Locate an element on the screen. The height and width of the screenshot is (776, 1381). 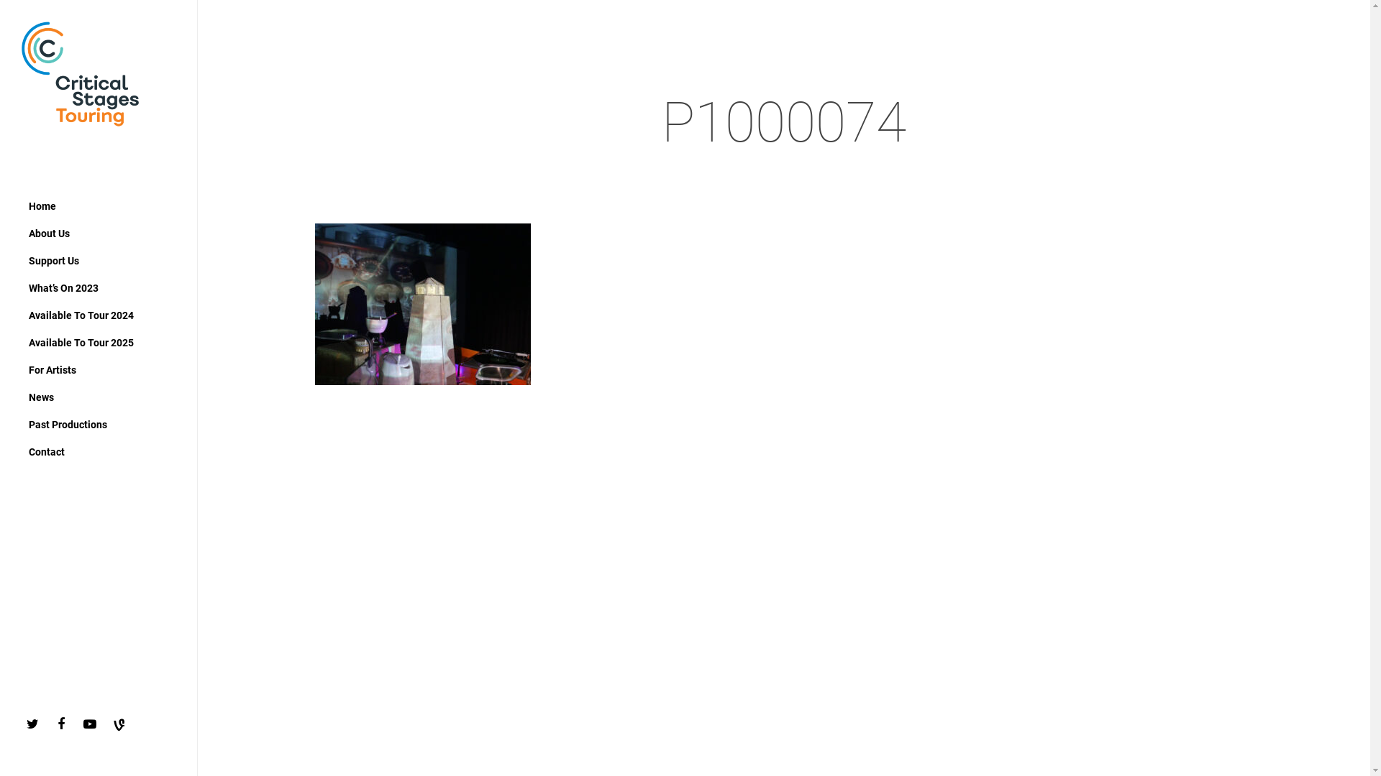
Available To Tour 2025 is located at coordinates (81, 343).